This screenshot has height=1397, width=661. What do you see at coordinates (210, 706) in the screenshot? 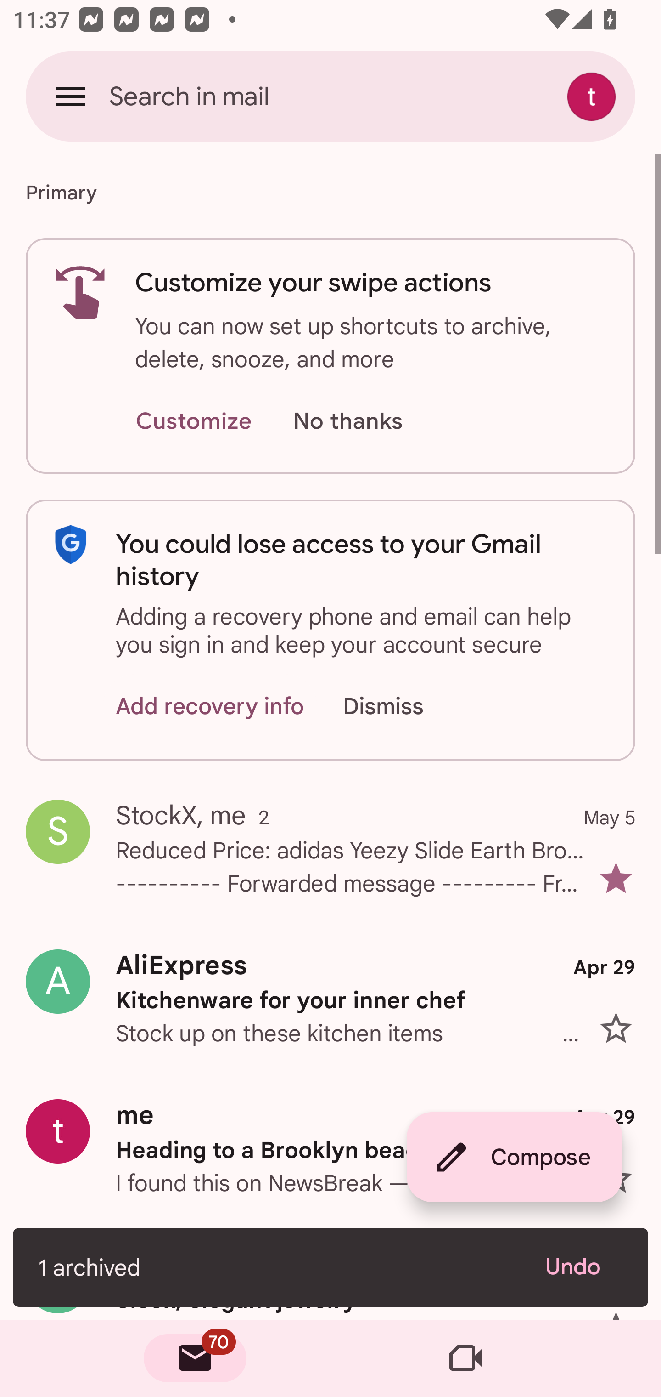
I see `Add recovery info` at bounding box center [210, 706].